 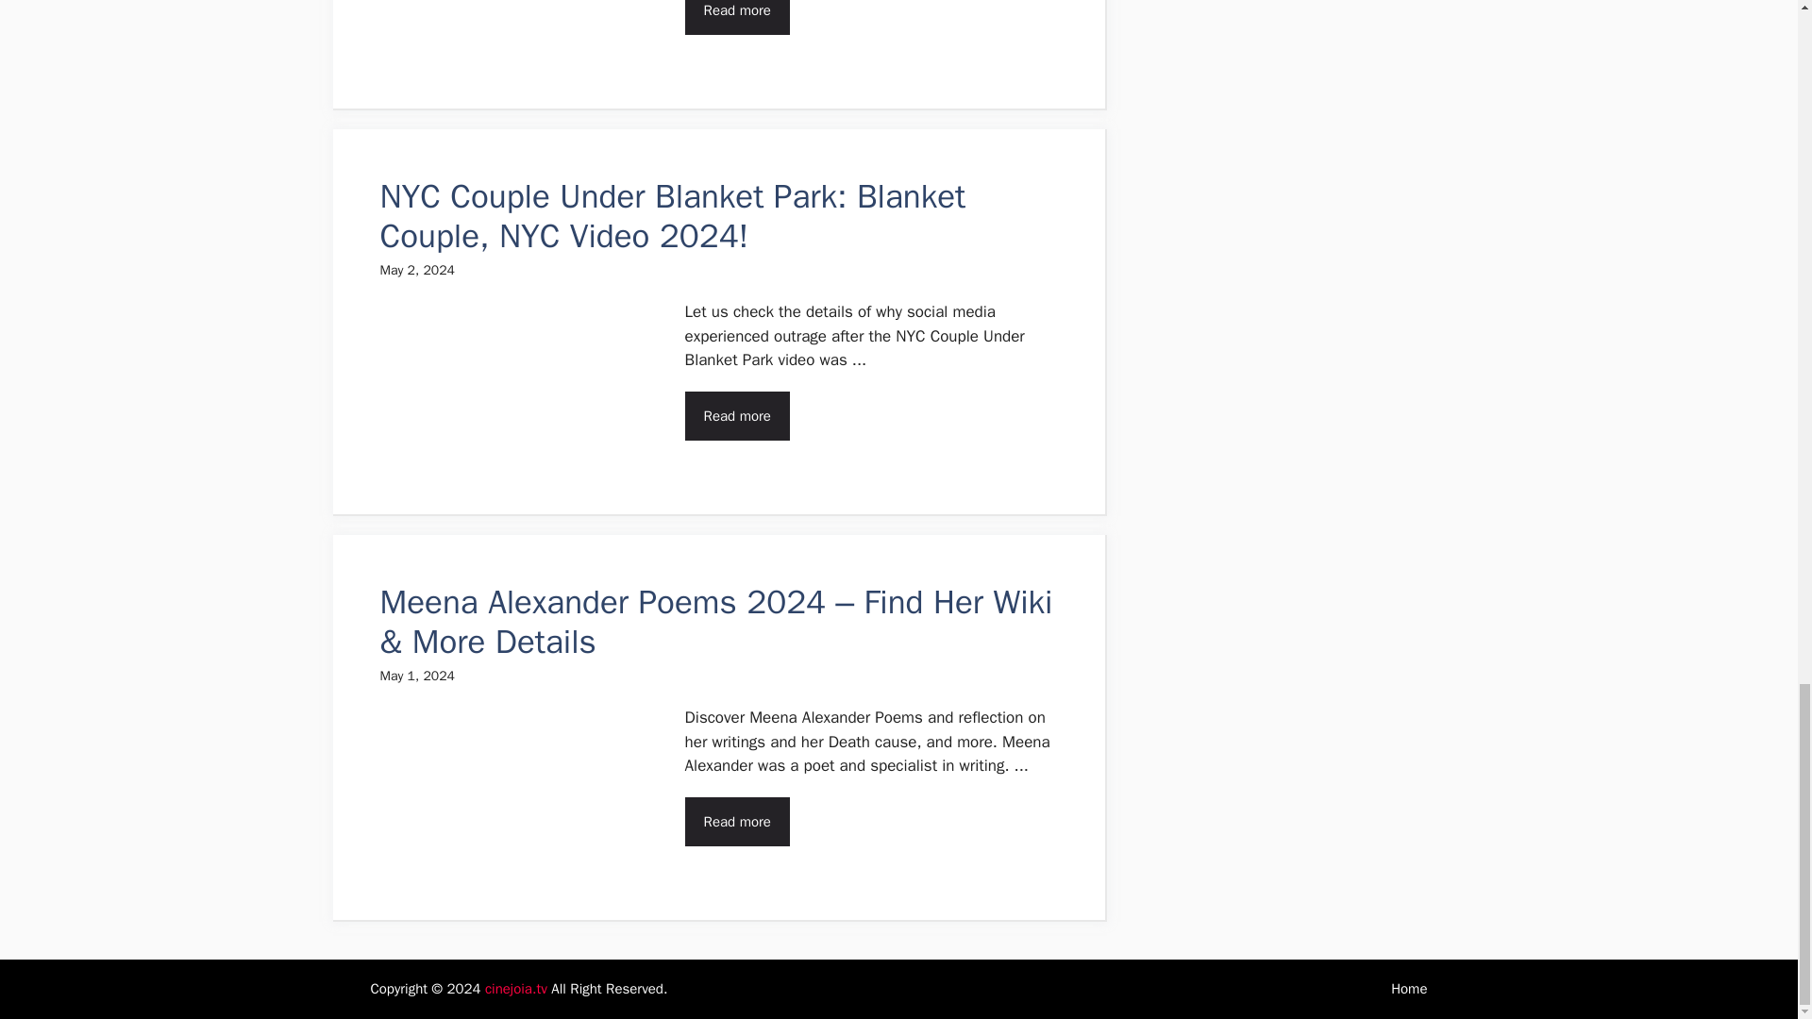 I want to click on Home, so click(x=1409, y=989).